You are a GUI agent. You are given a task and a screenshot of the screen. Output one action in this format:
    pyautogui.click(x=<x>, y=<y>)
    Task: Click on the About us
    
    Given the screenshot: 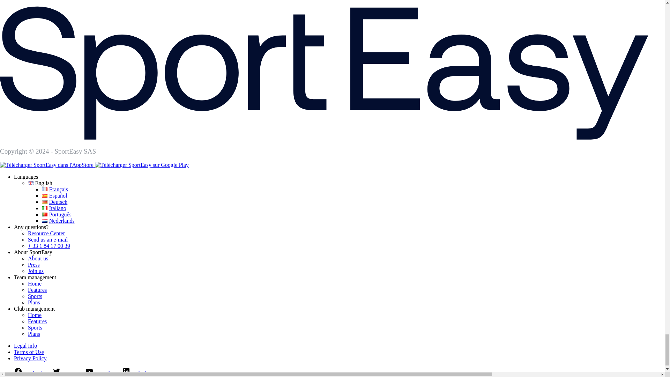 What is the action you would take?
    pyautogui.click(x=38, y=258)
    